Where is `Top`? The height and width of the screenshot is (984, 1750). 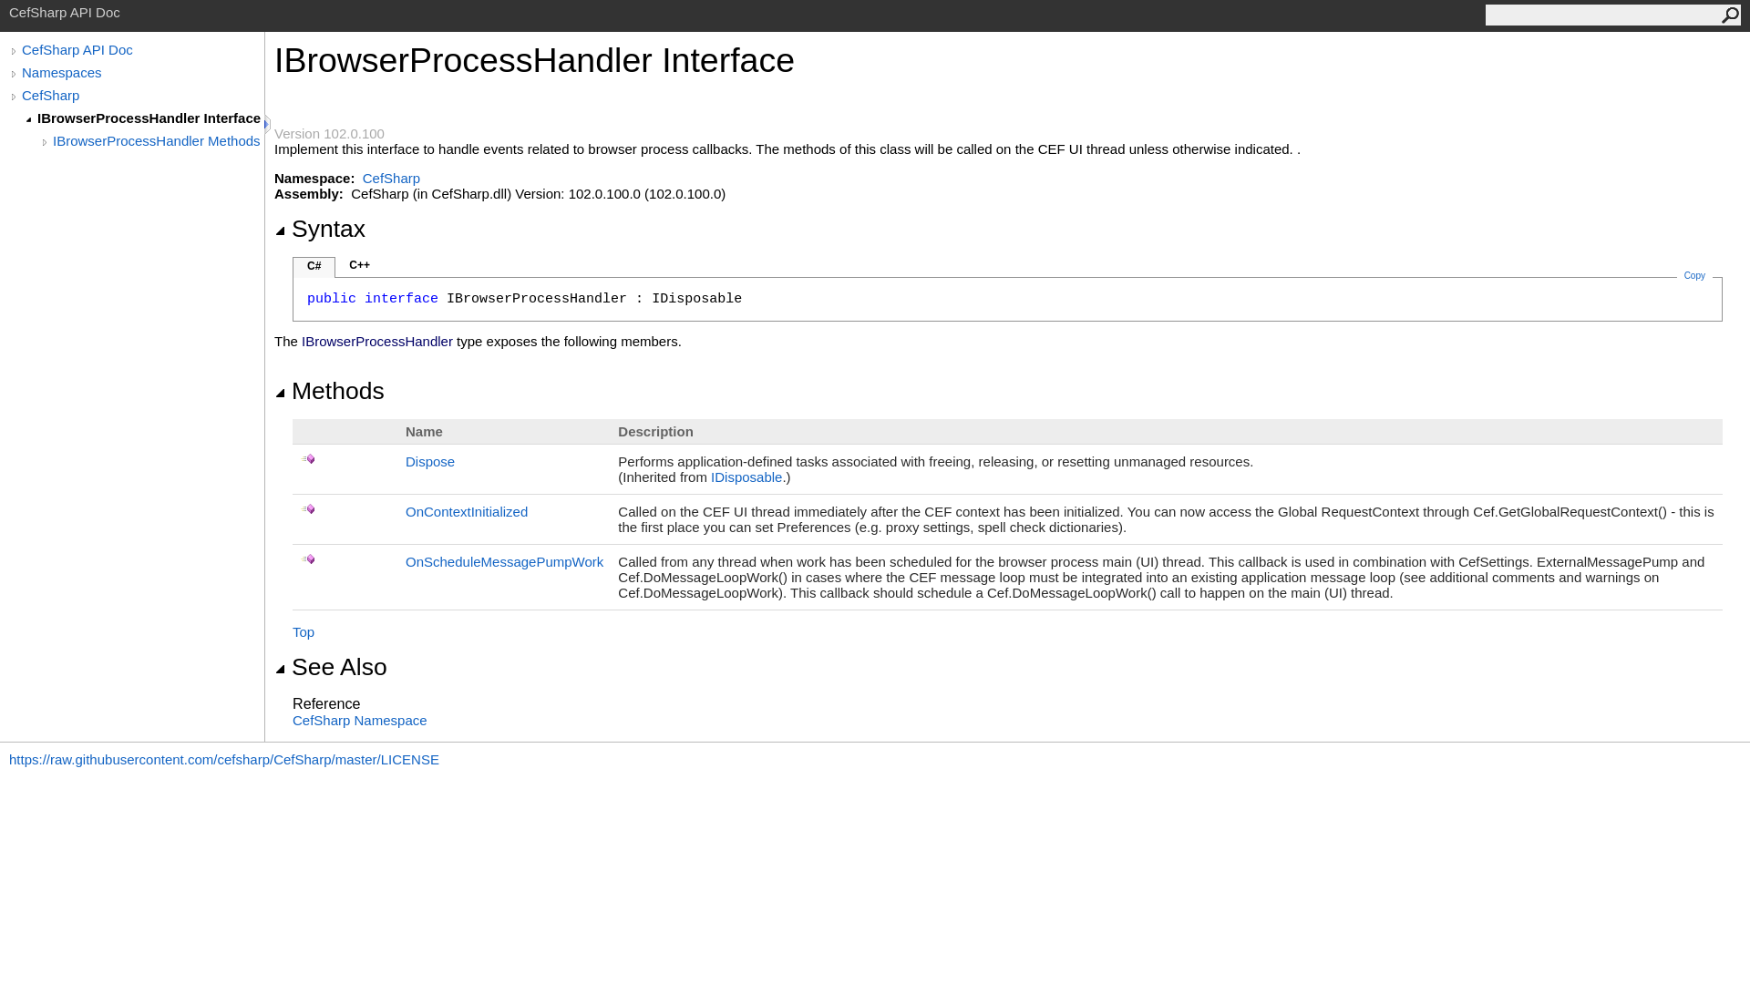
Top is located at coordinates (303, 631).